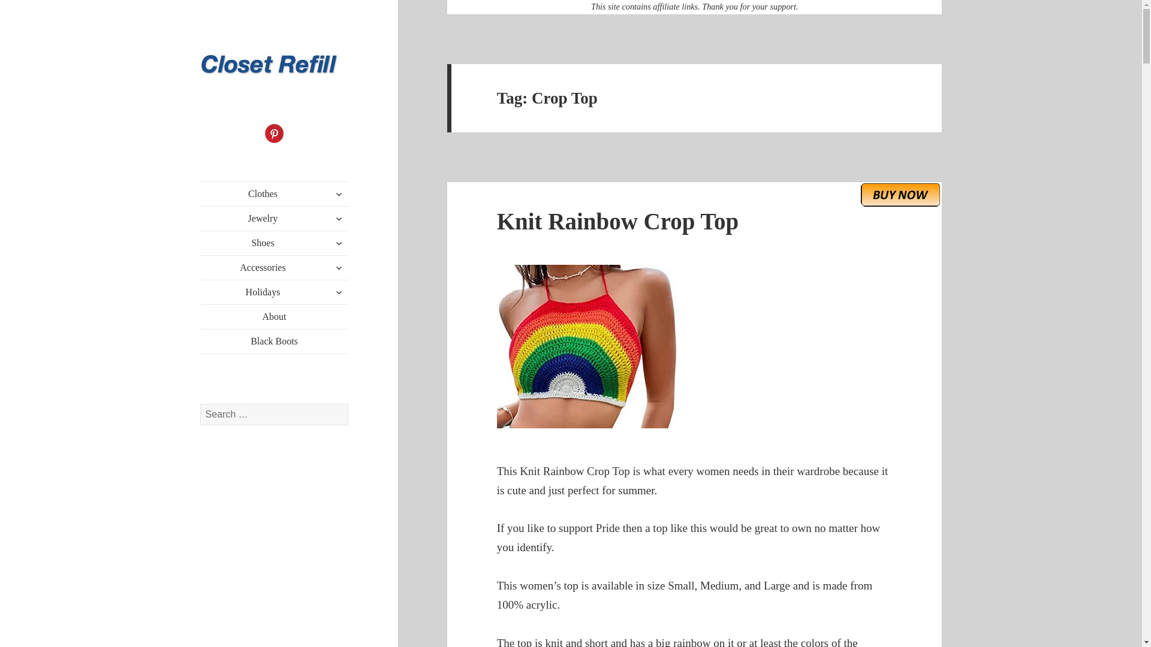 This screenshot has width=1151, height=647. What do you see at coordinates (339, 267) in the screenshot?
I see `expand child menu` at bounding box center [339, 267].